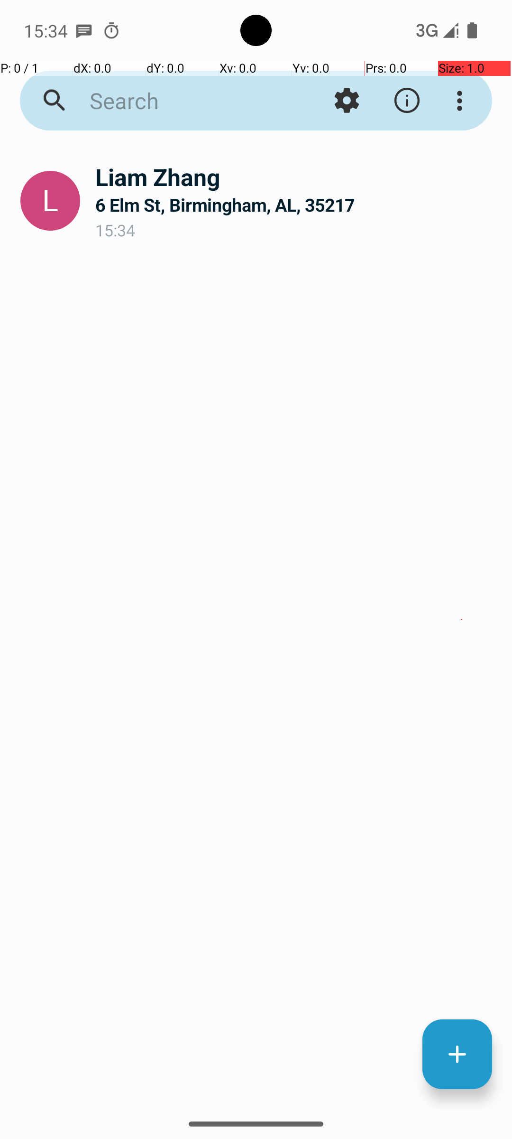 The image size is (512, 1139). Describe the element at coordinates (296, 205) in the screenshot. I see `6 Elm St, Birmingham, AL, 35217` at that location.